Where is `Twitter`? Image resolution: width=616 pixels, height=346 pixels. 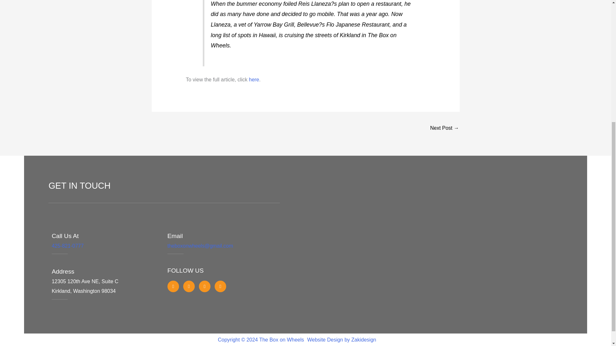
Twitter is located at coordinates (189, 286).